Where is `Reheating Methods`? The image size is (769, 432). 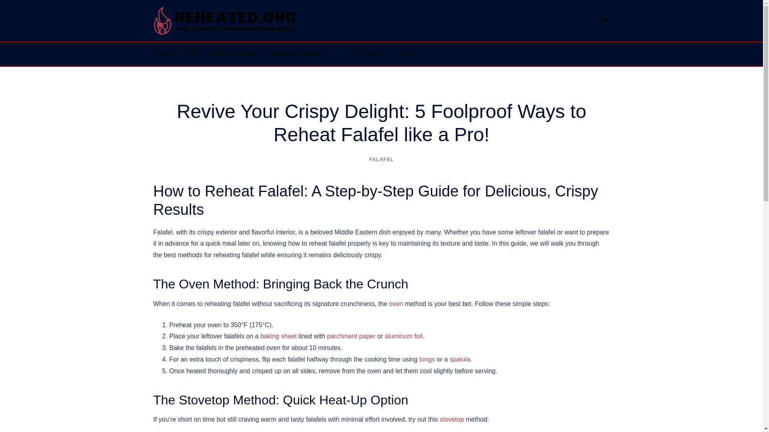 Reheating Methods is located at coordinates (296, 54).